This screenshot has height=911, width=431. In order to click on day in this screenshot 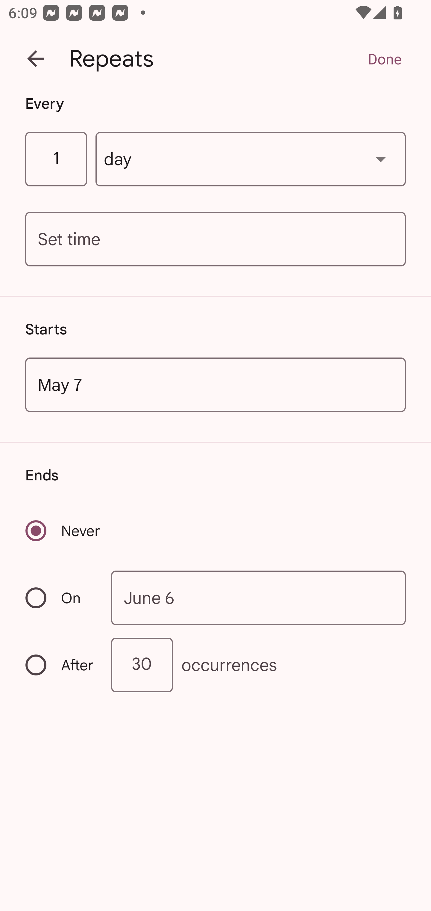, I will do `click(251, 159)`.